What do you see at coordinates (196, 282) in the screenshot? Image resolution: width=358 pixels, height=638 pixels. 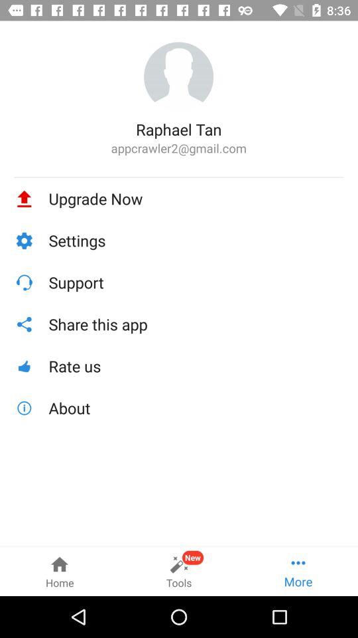 I see `launch item above share this app` at bounding box center [196, 282].